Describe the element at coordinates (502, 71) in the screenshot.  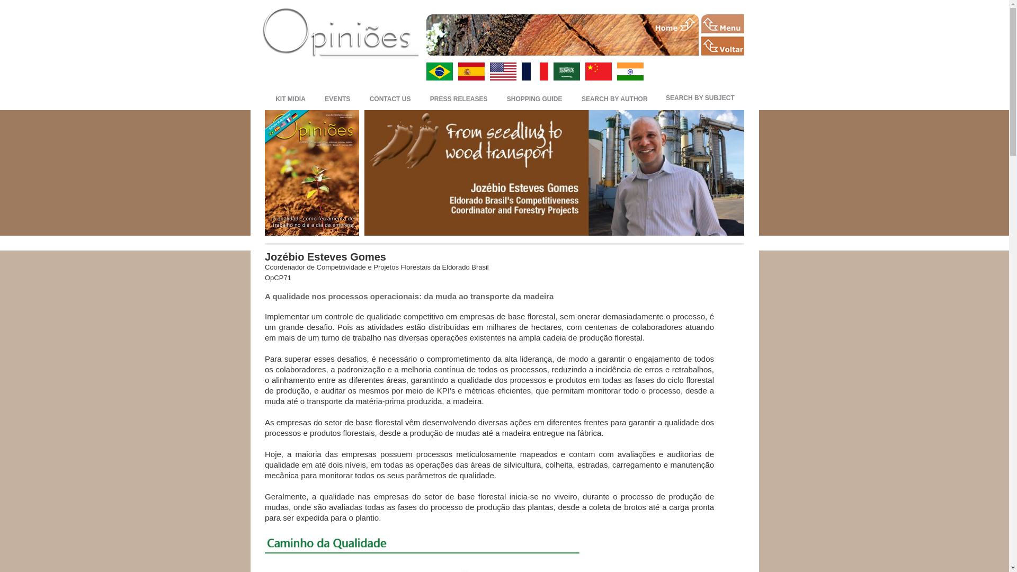
I see `US` at that location.